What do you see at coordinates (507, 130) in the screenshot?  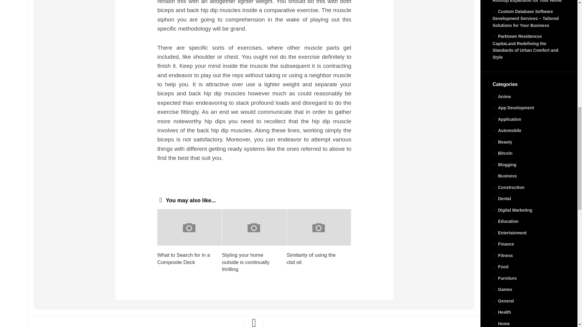 I see `Automobile` at bounding box center [507, 130].